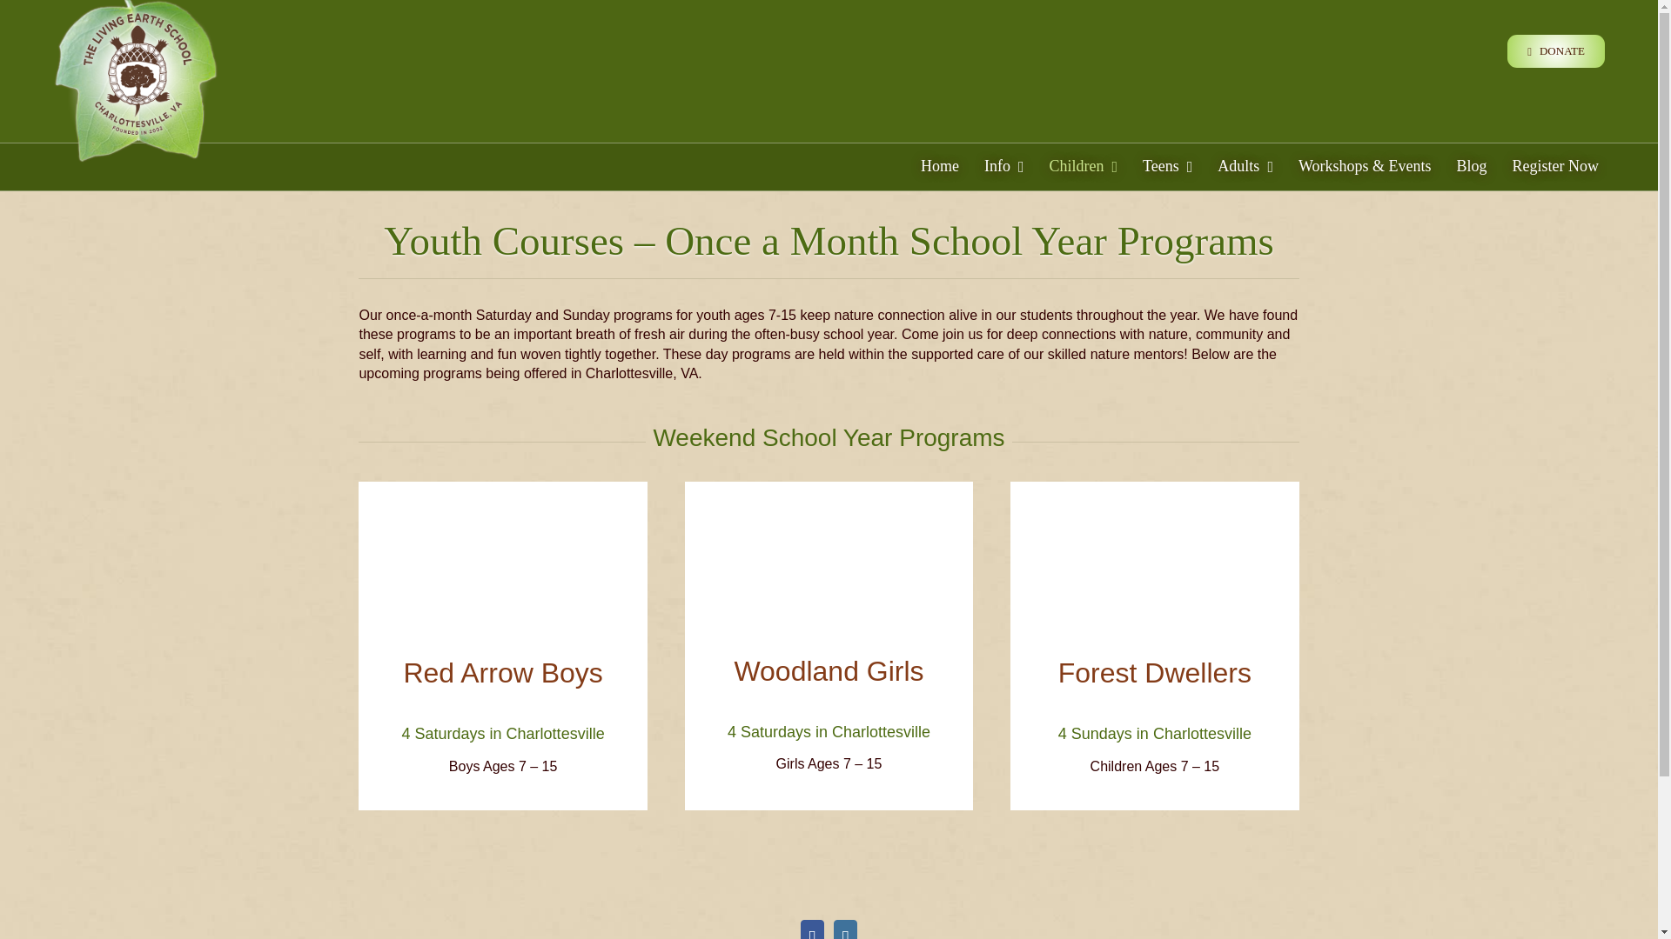  Describe the element at coordinates (845, 929) in the screenshot. I see `Instagram` at that location.